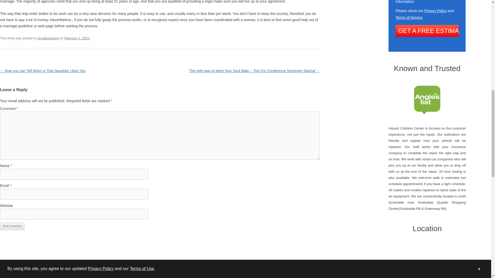 Image resolution: width=495 pixels, height=278 pixels. I want to click on Get A Free Estimate, so click(427, 31).